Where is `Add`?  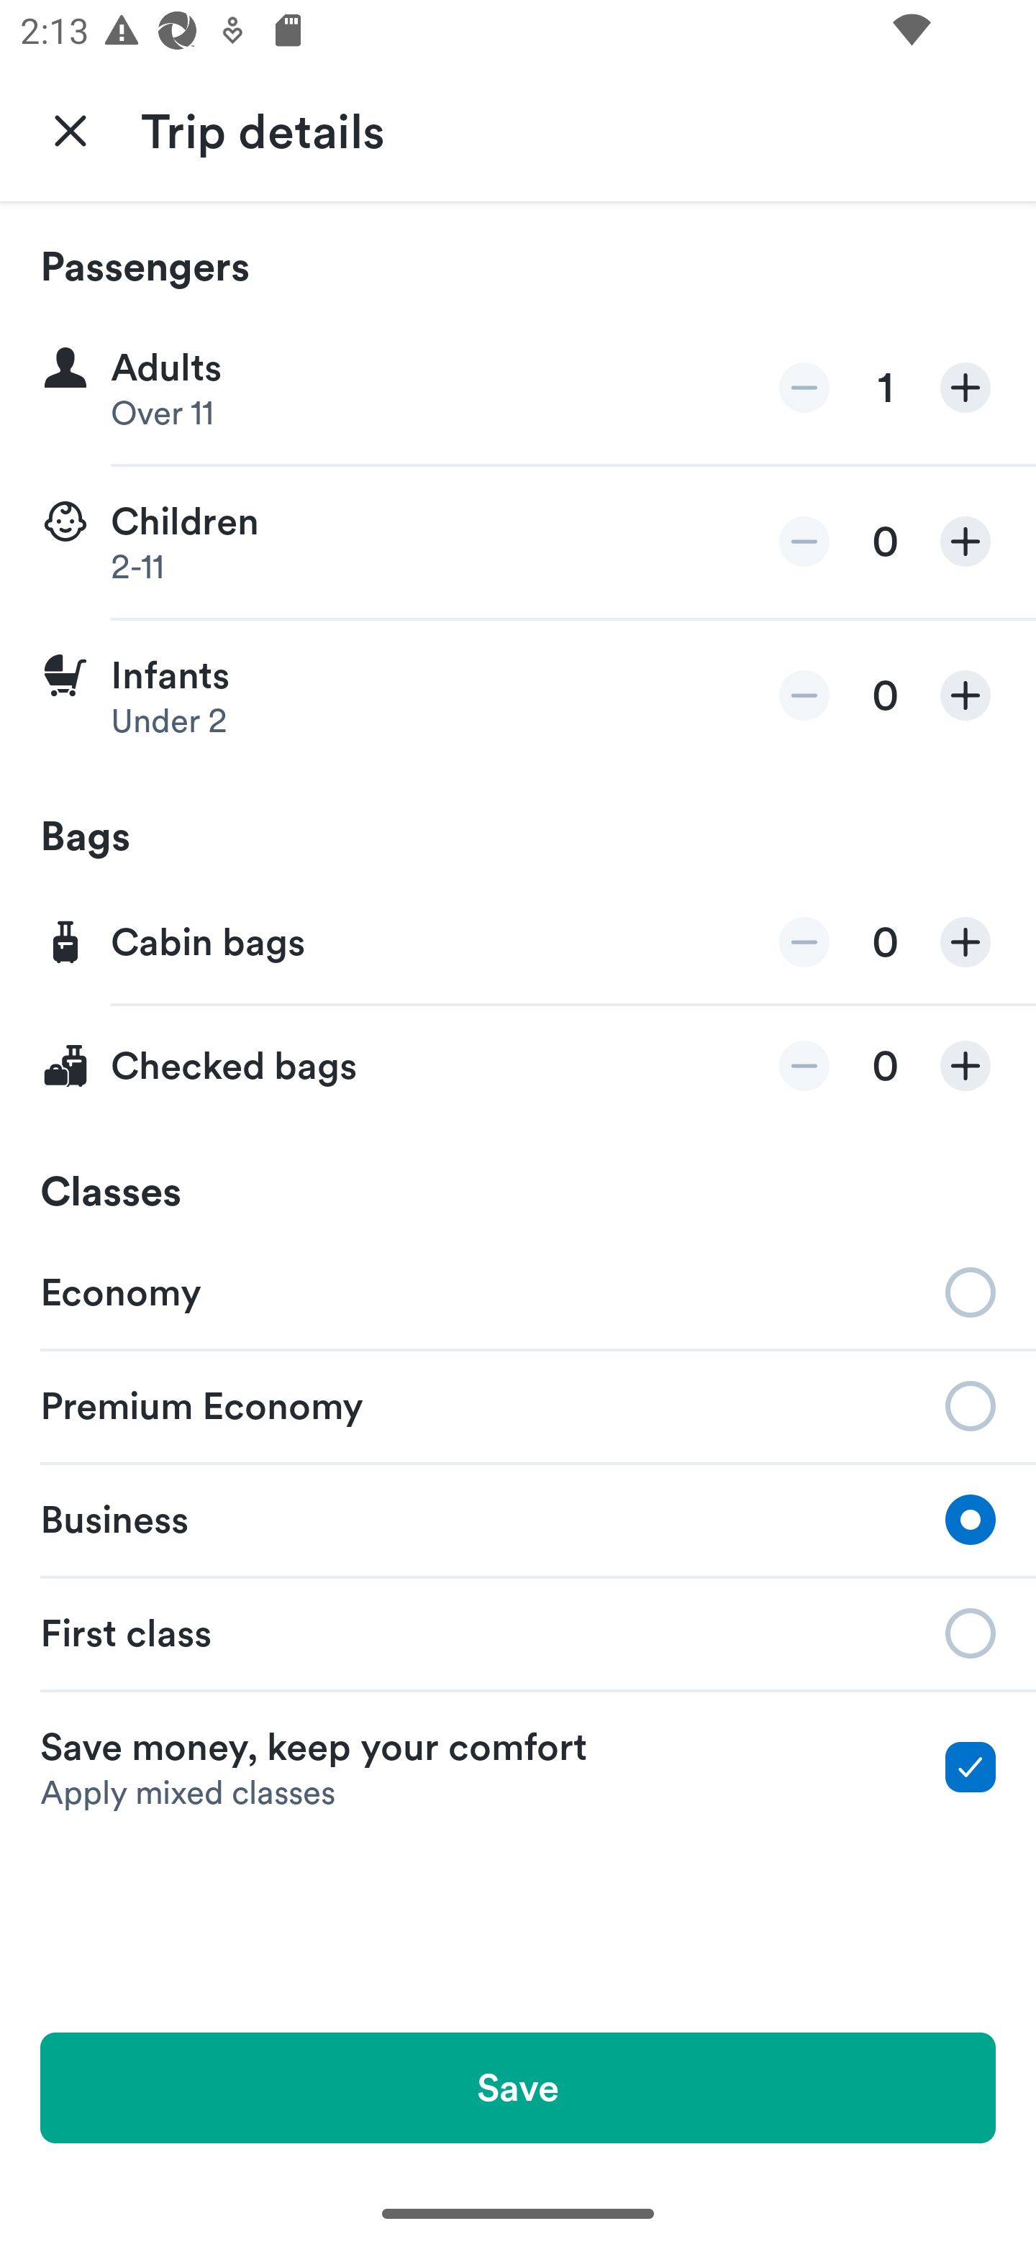
Add is located at coordinates (965, 1066).